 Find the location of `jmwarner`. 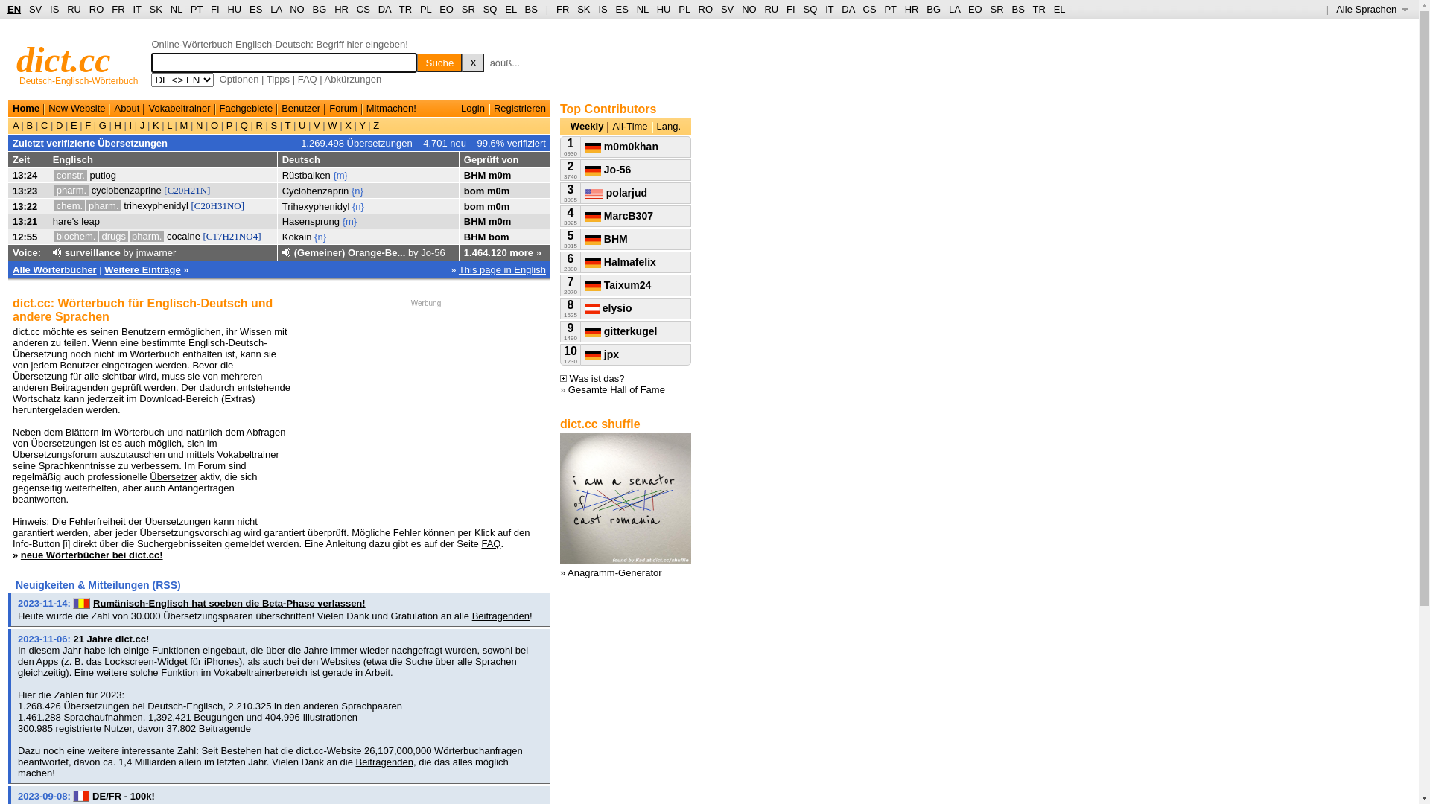

jmwarner is located at coordinates (156, 253).